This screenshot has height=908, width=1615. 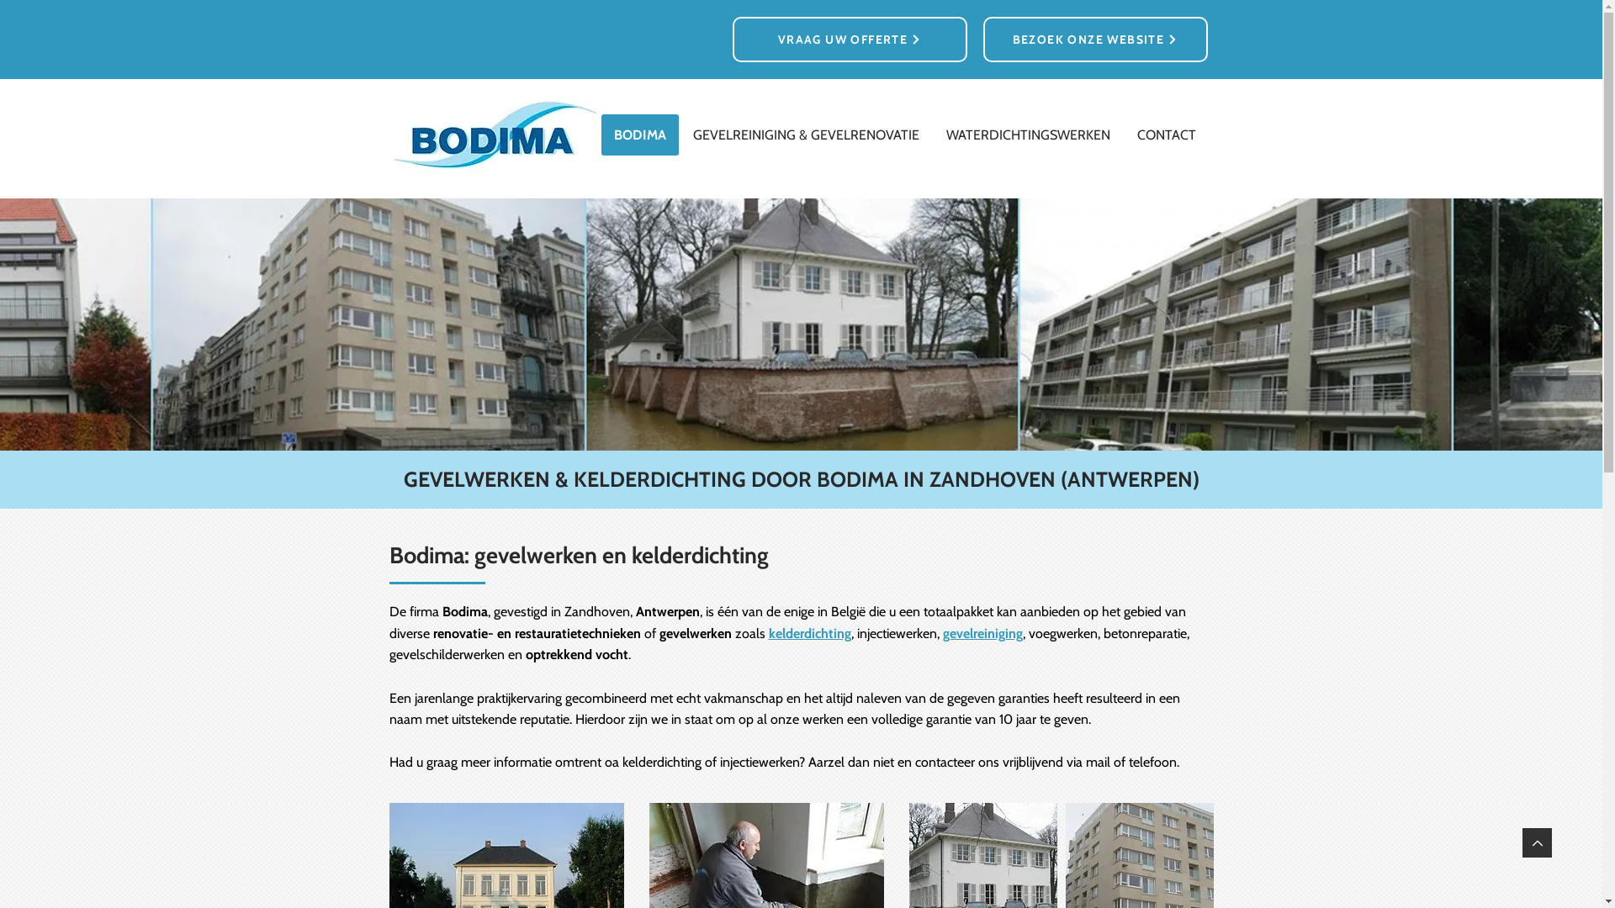 I want to click on WATERDICHTINGSWERKEN, so click(x=1028, y=135).